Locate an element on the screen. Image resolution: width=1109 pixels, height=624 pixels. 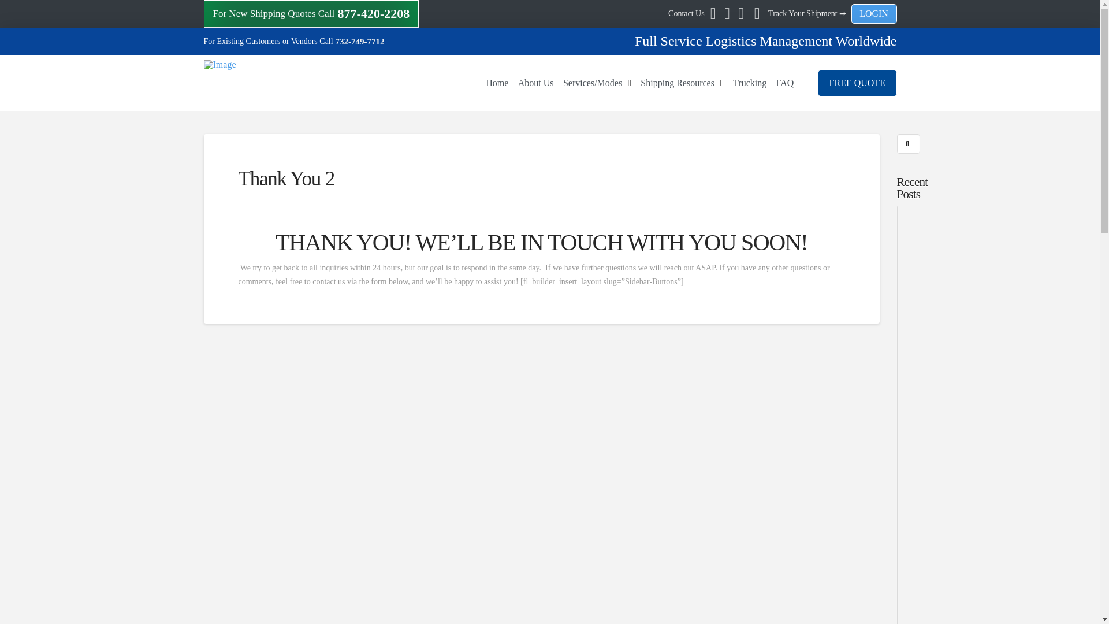
 877-420-2208 is located at coordinates (372, 13).